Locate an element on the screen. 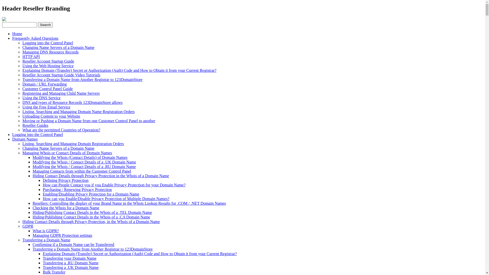 This screenshot has height=275, width=489. Listing, Searching and Managing Domain Registration Orders is located at coordinates (73, 144).